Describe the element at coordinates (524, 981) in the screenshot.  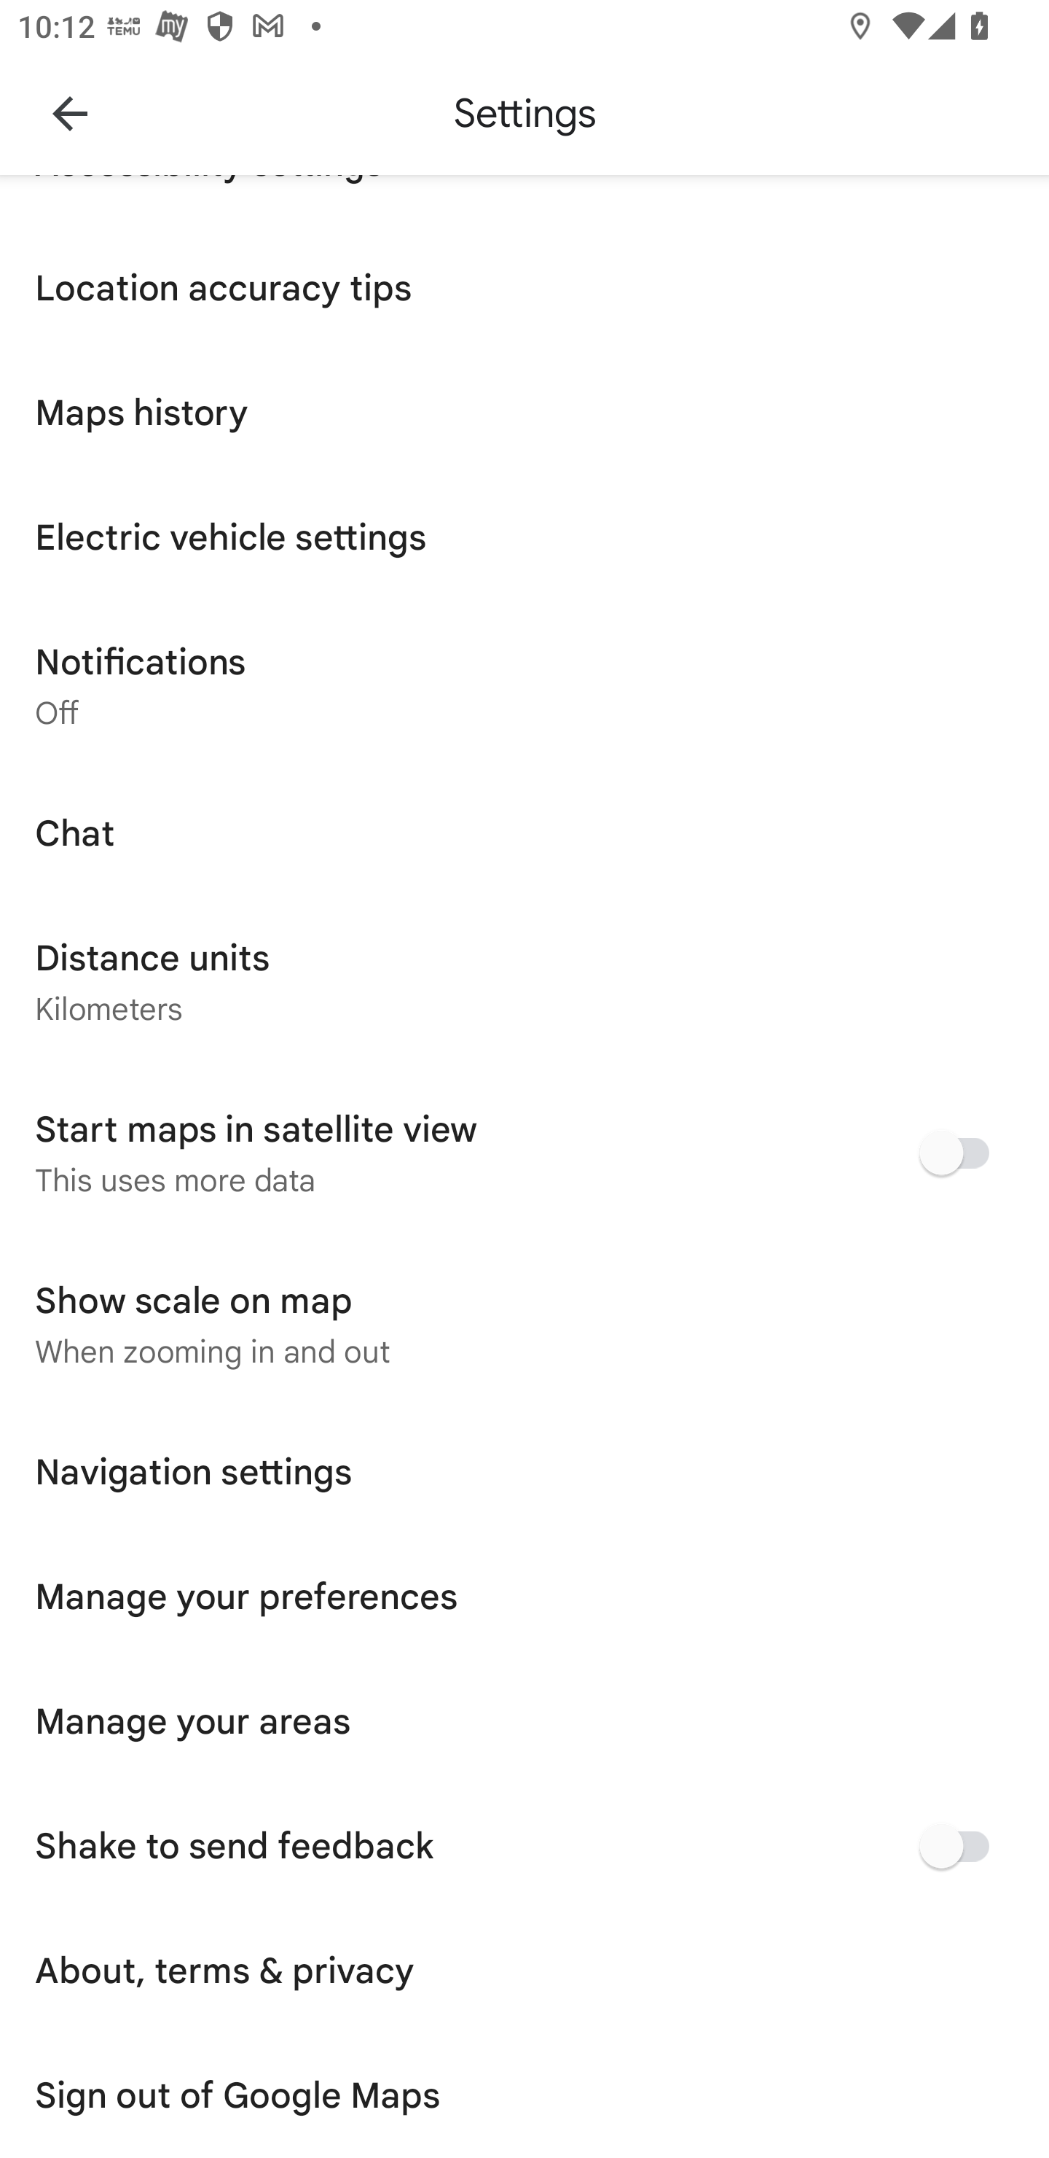
I see `Distance units Kilometers` at that location.